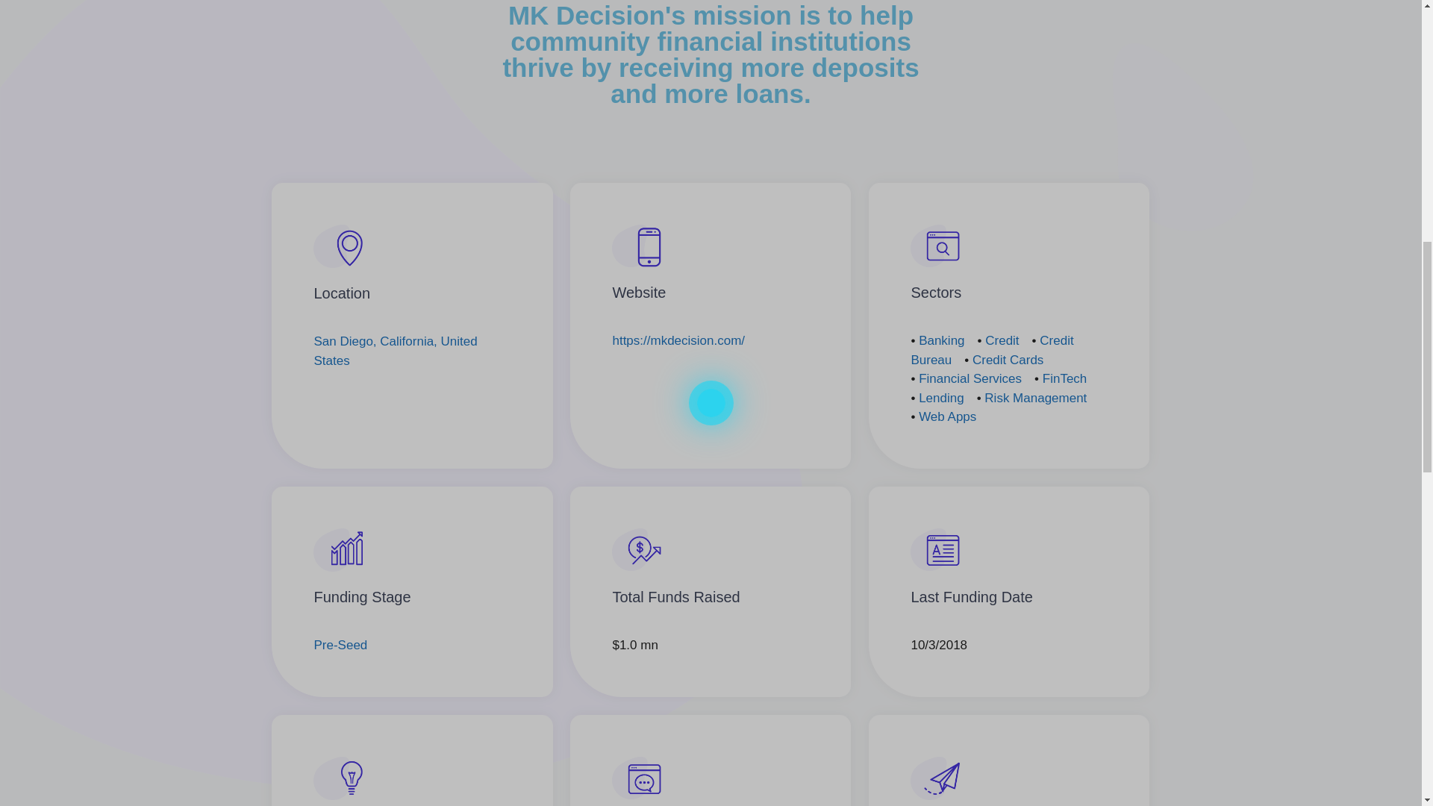  I want to click on Web Apps, so click(946, 416).